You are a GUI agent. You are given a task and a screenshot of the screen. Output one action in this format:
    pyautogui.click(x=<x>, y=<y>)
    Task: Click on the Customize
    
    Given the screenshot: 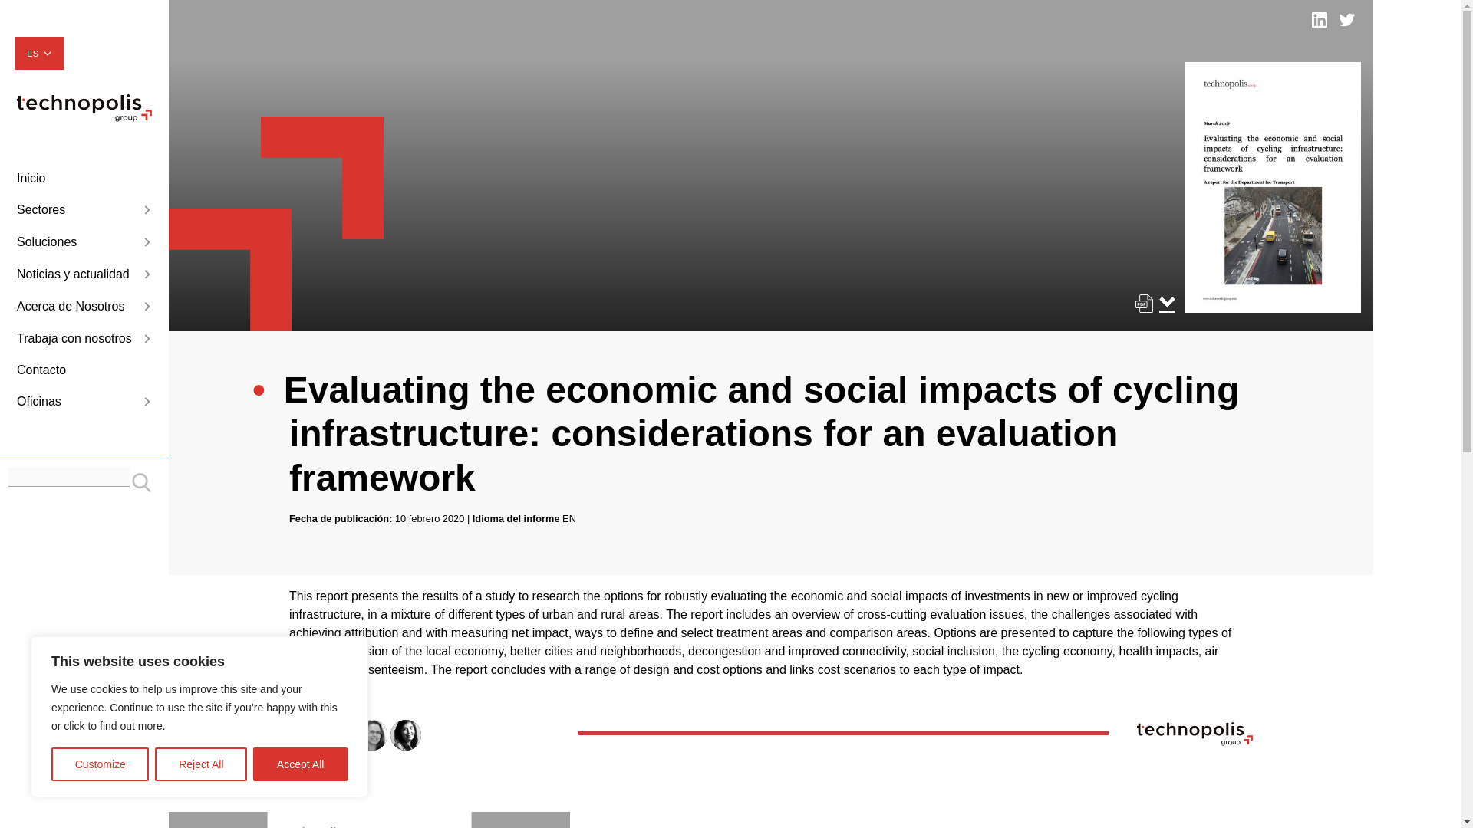 What is the action you would take?
    pyautogui.click(x=100, y=764)
    